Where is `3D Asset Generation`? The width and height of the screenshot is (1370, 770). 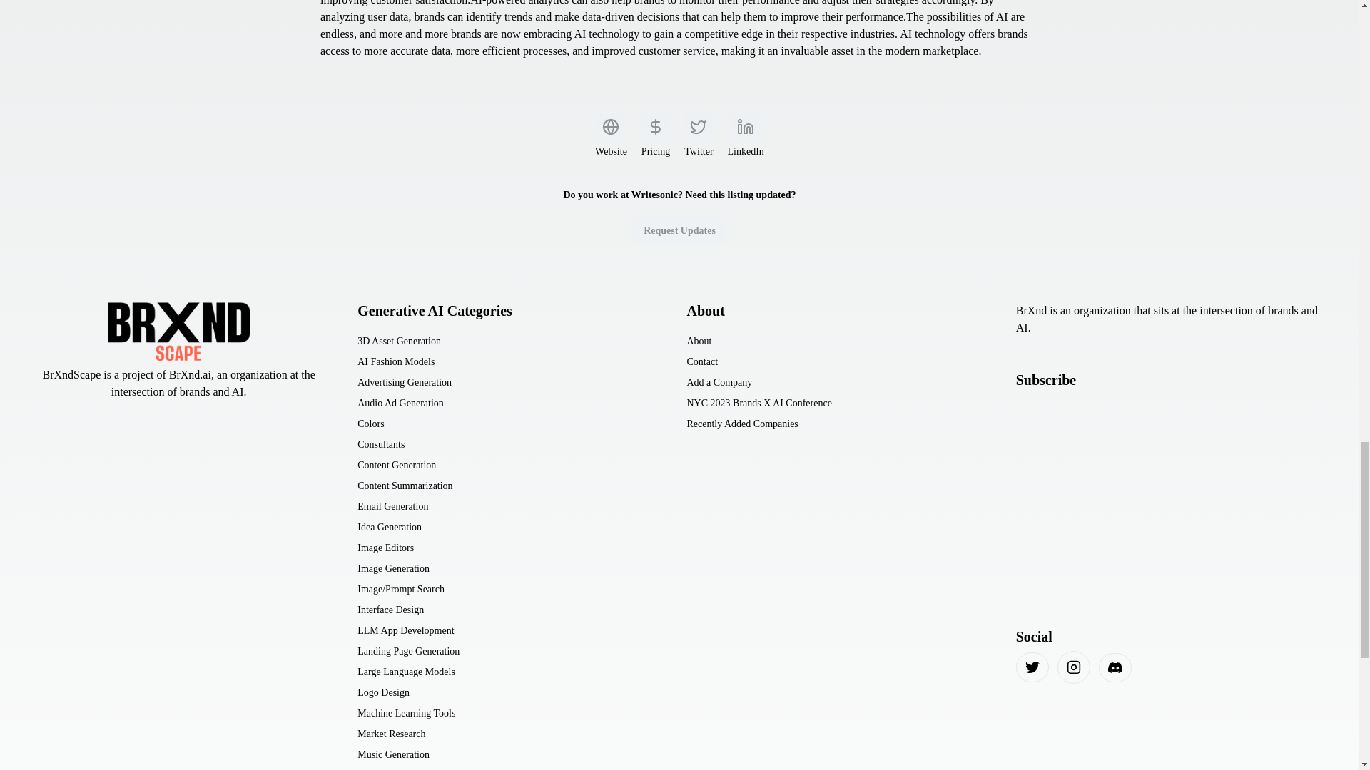 3D Asset Generation is located at coordinates (400, 341).